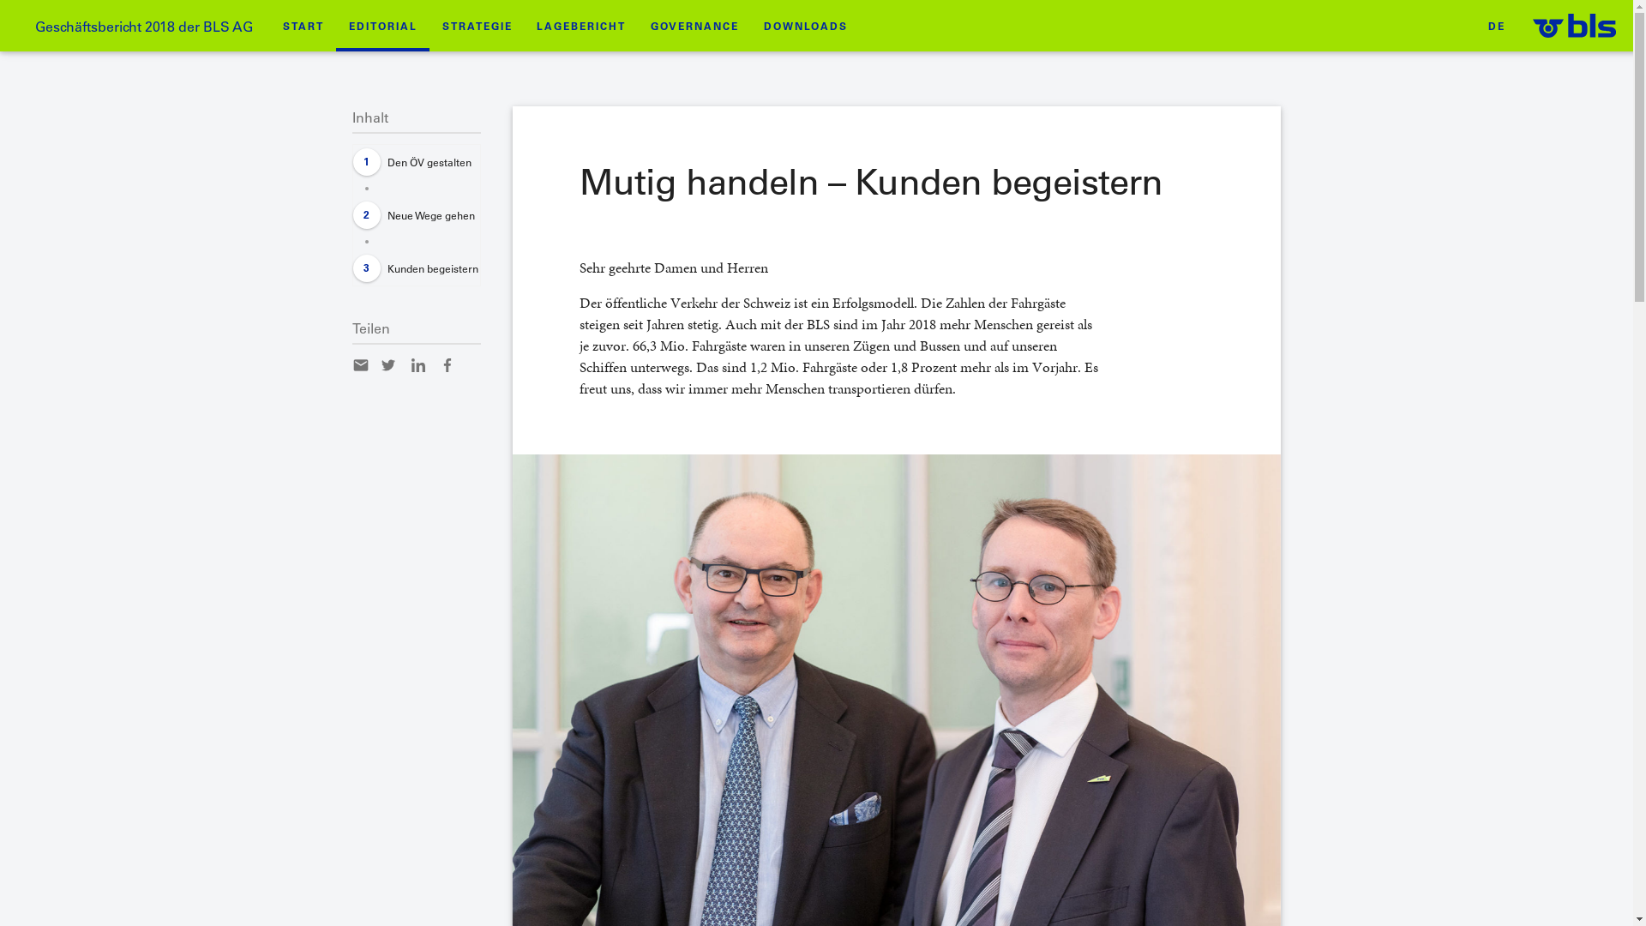 This screenshot has width=1646, height=926. What do you see at coordinates (805, 26) in the screenshot?
I see `DOWNLOADS` at bounding box center [805, 26].